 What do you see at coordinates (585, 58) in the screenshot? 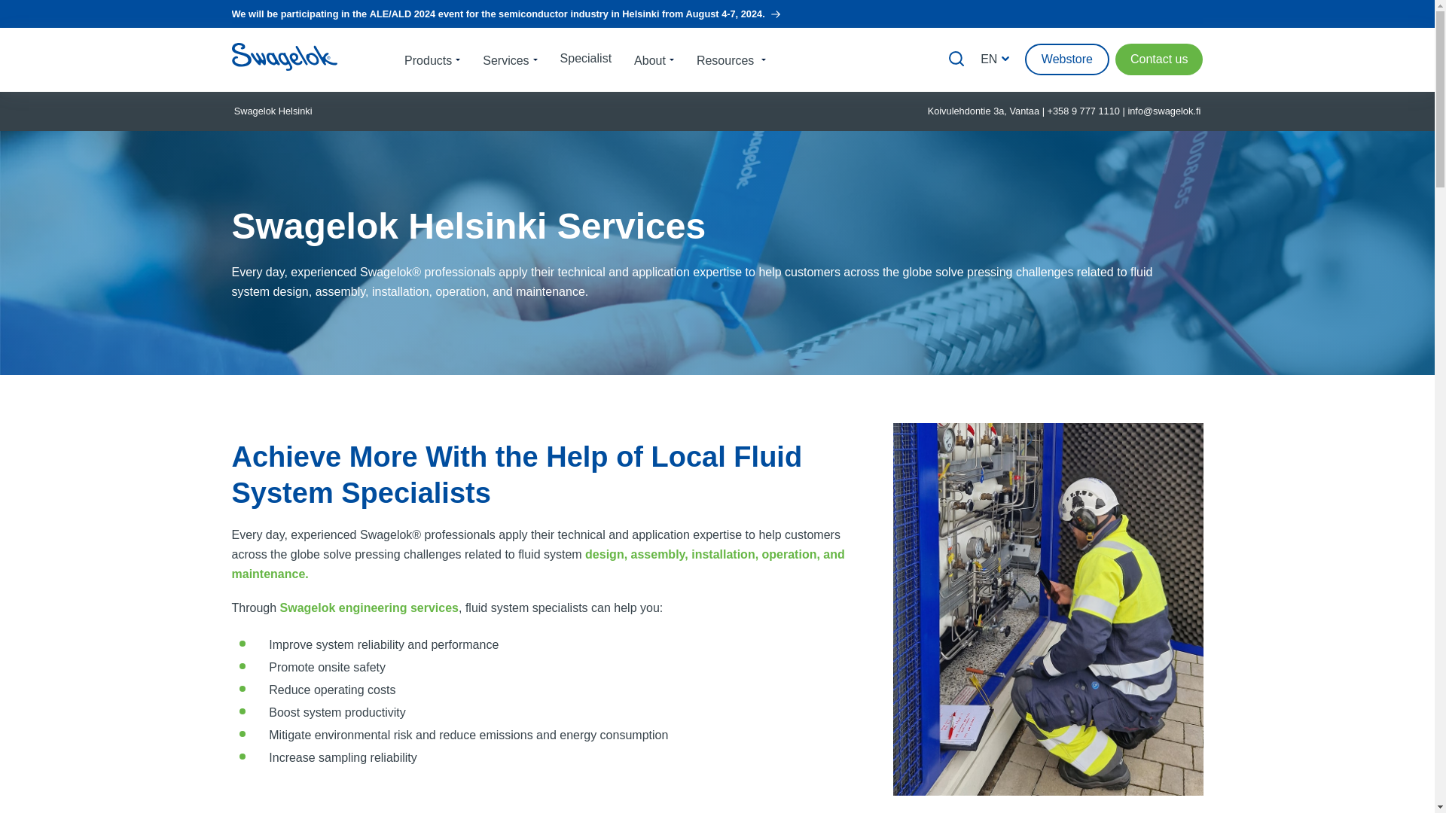
I see `Specialist` at bounding box center [585, 58].